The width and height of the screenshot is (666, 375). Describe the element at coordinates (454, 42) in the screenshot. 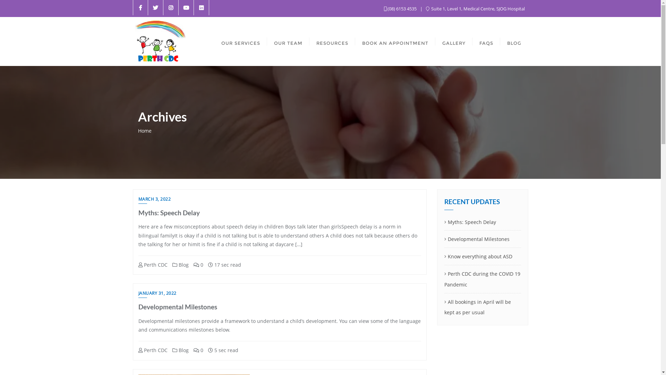

I see `GALLERY` at that location.